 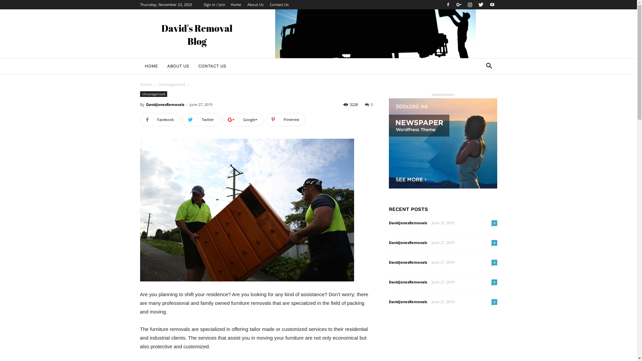 I want to click on Home, so click(x=145, y=84).